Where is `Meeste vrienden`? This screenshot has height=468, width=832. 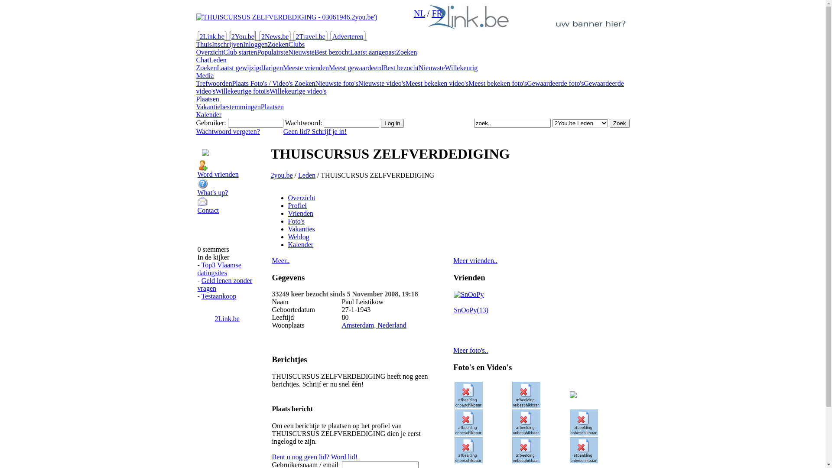
Meeste vrienden is located at coordinates (306, 68).